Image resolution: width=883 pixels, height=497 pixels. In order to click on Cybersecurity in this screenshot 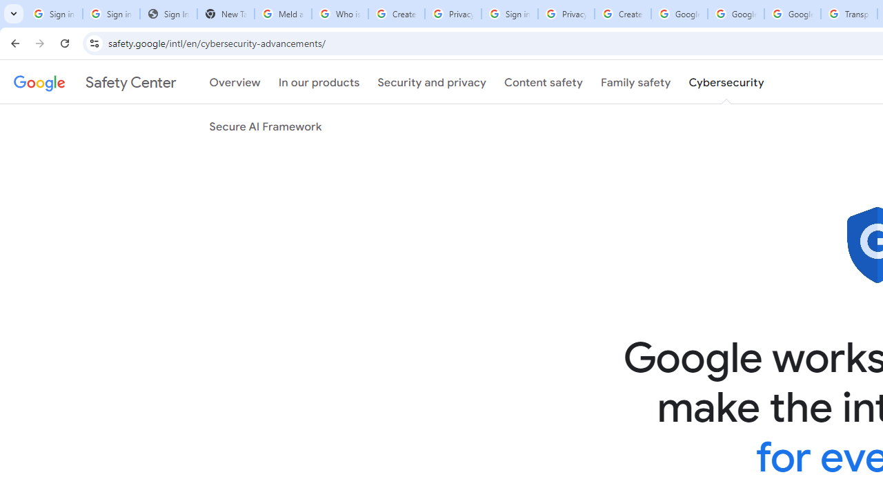, I will do `click(726, 82)`.